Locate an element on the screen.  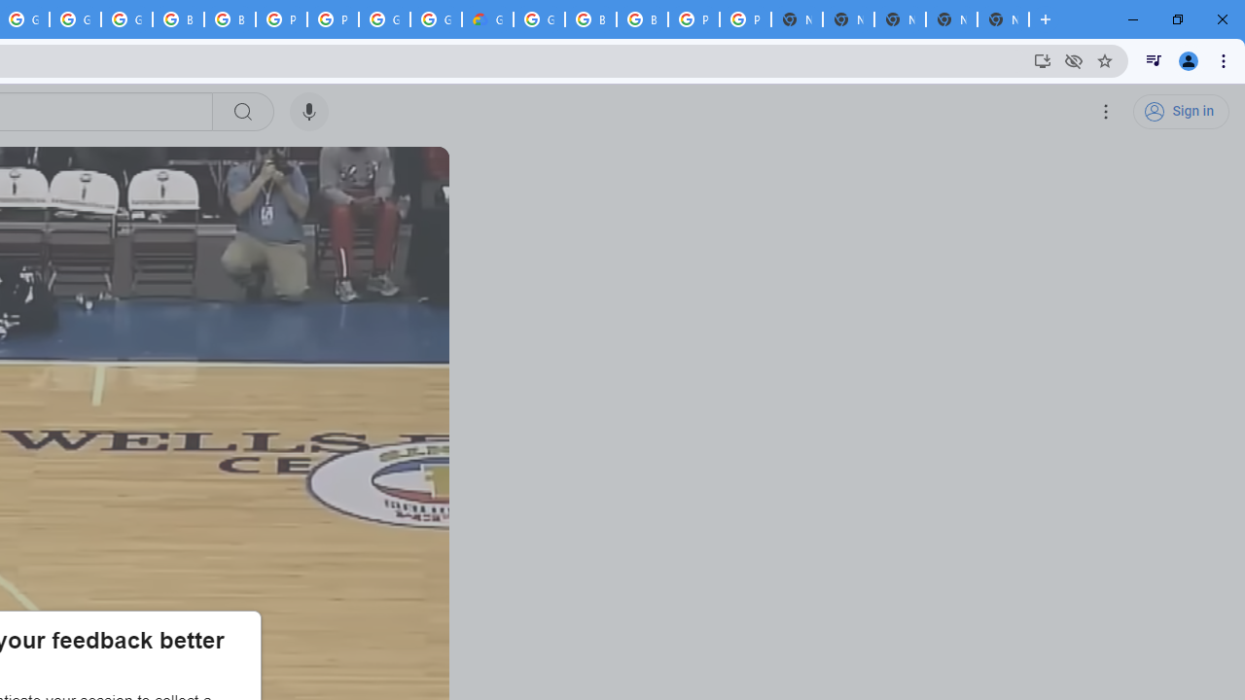
New Tab is located at coordinates (1003, 19).